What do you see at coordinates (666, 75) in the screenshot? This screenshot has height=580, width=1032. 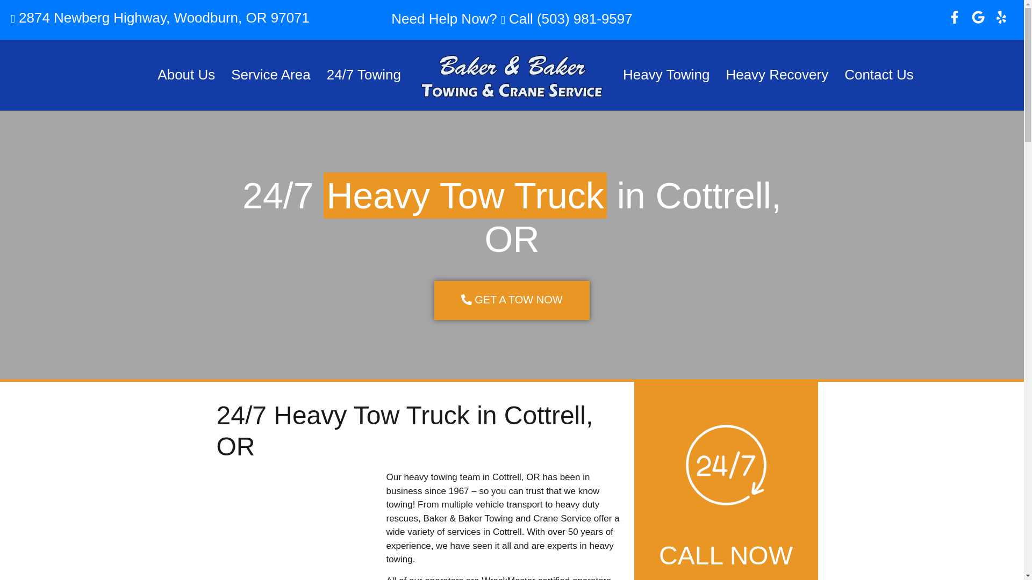 I see `Heavy Towing` at bounding box center [666, 75].